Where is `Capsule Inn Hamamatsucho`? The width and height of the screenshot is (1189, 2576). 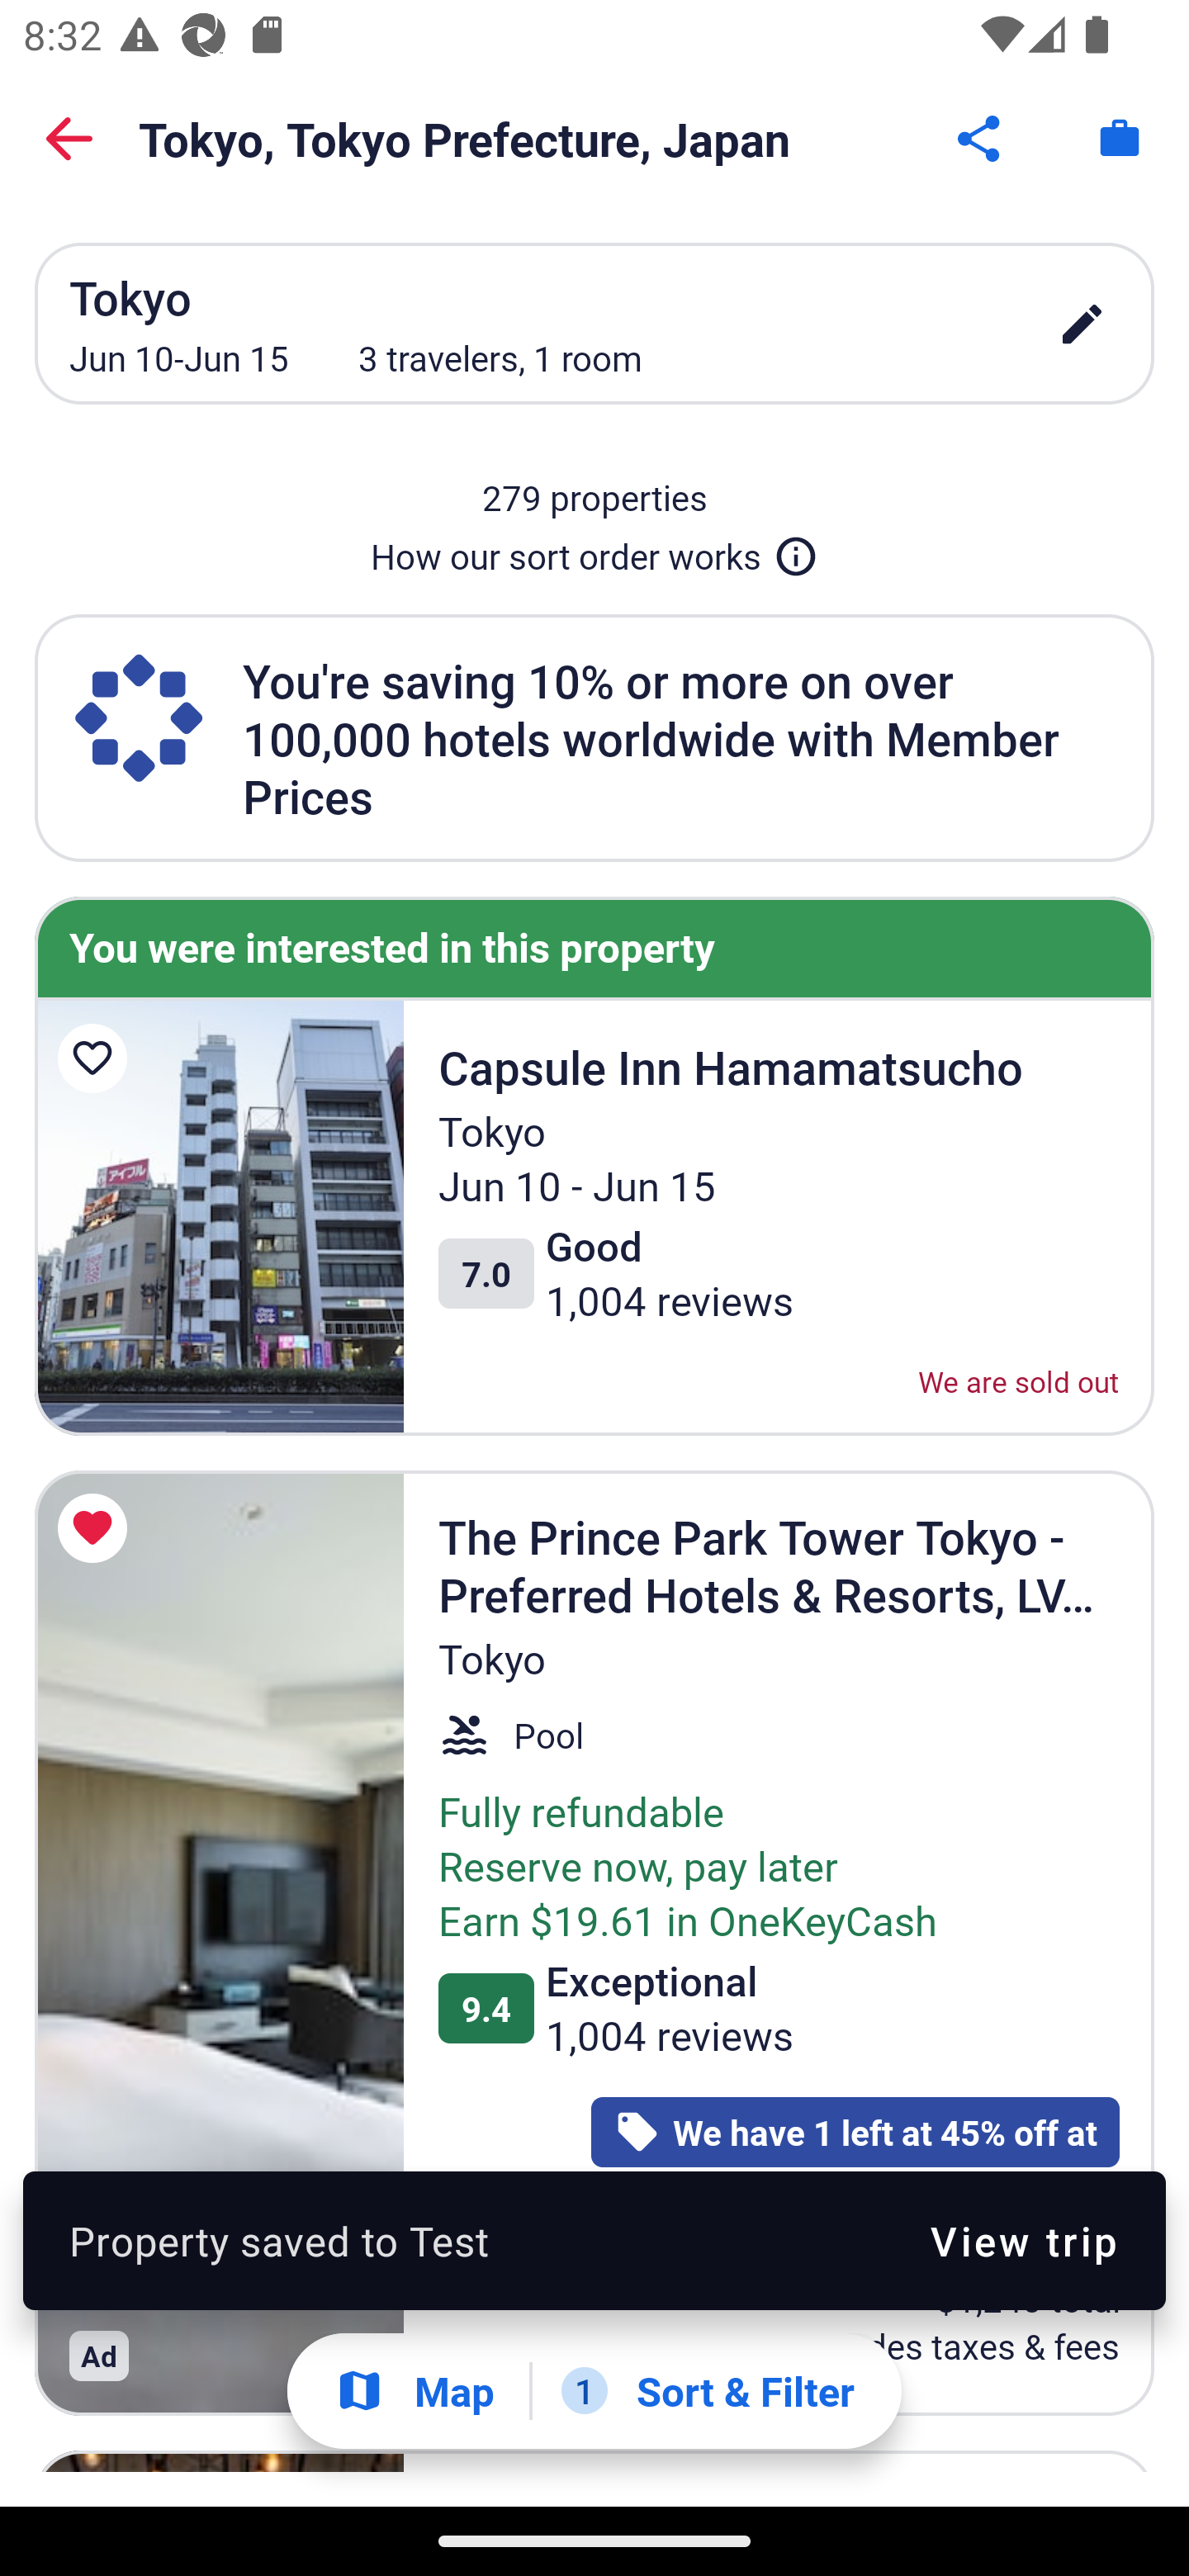
Capsule Inn Hamamatsucho is located at coordinates (219, 1217).